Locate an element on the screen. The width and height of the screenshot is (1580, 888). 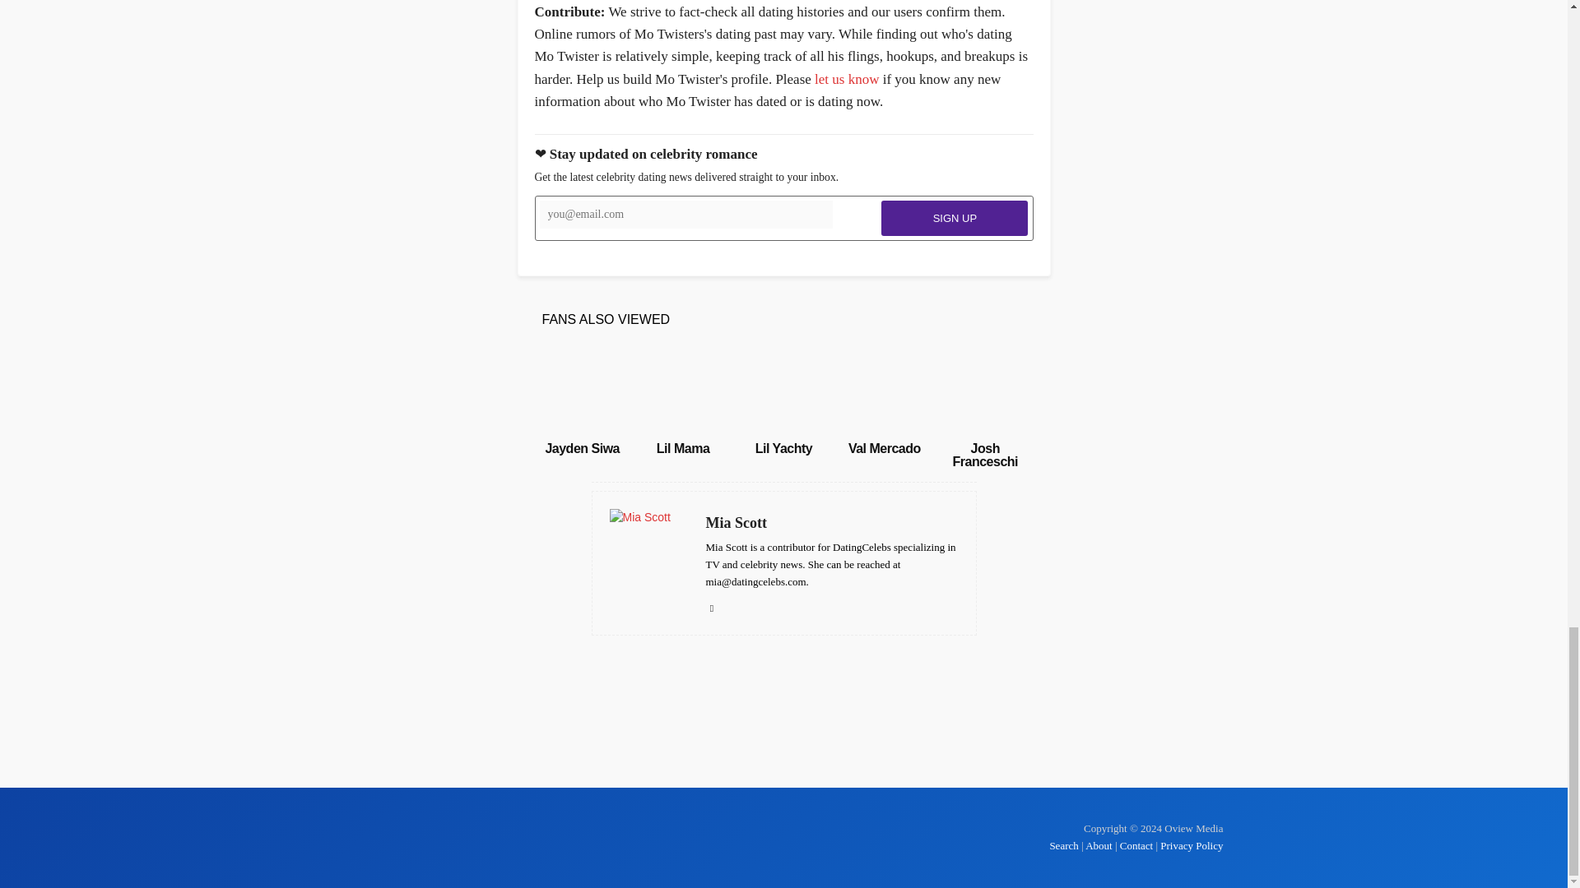
Contact is located at coordinates (1136, 845).